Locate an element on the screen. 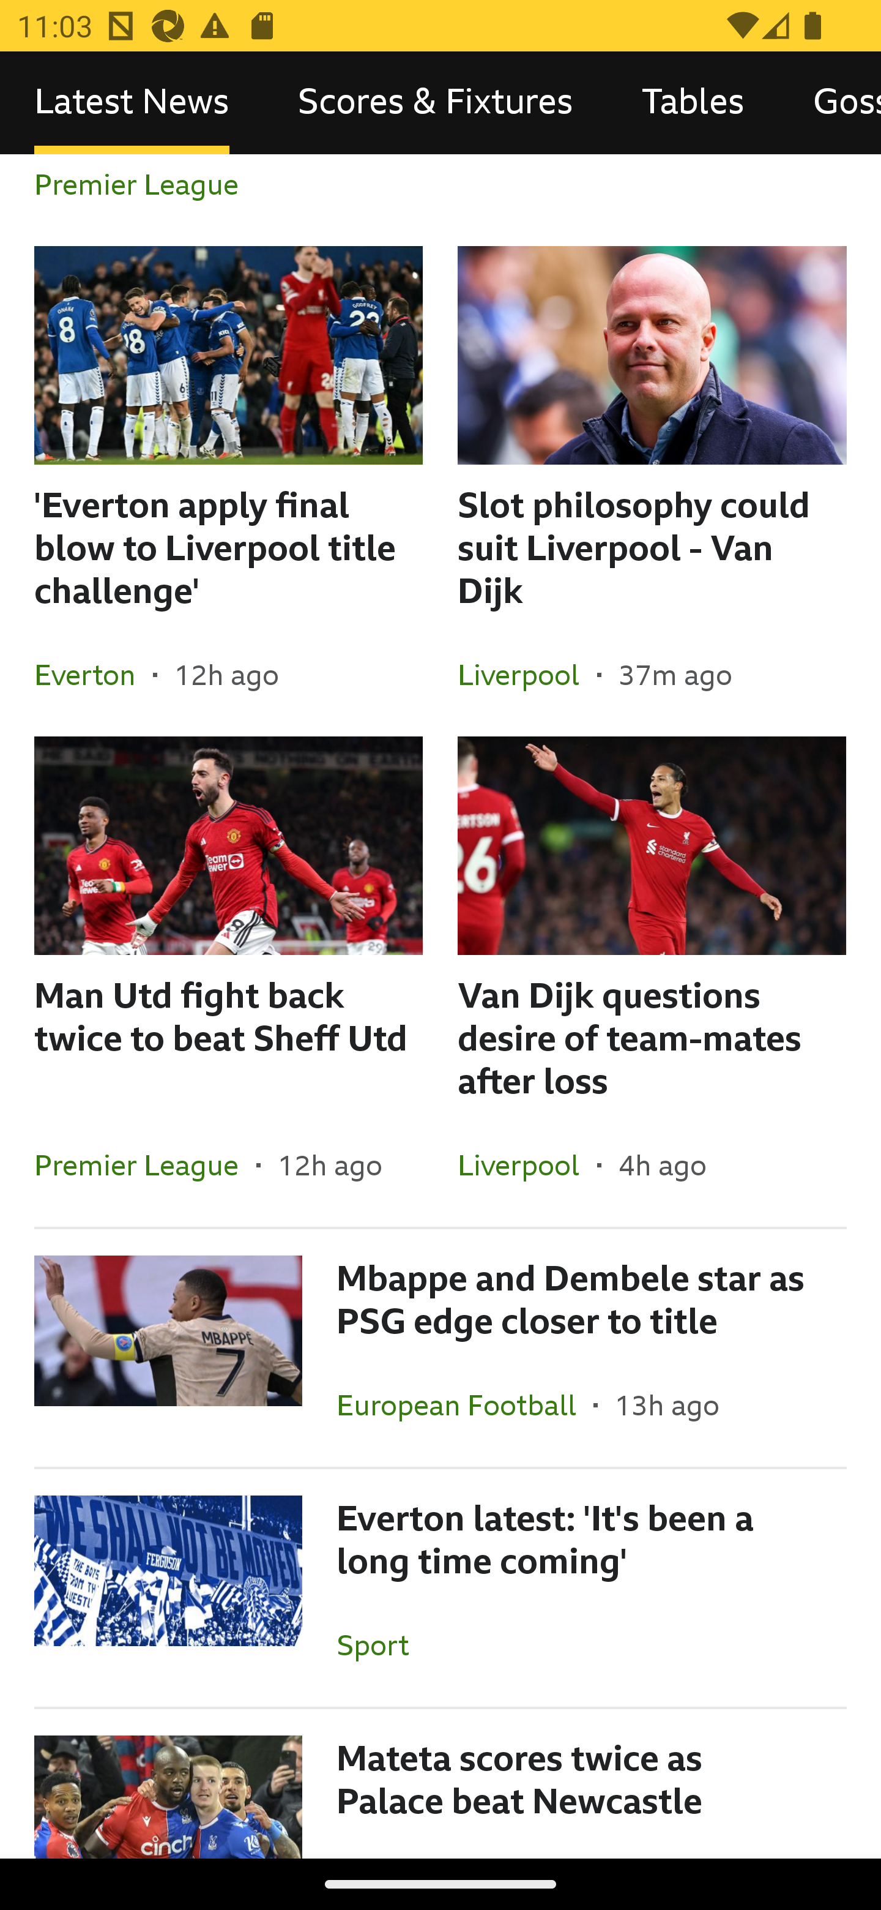 Image resolution: width=881 pixels, height=1910 pixels. Premier League In the section Premier League is located at coordinates (146, 200).